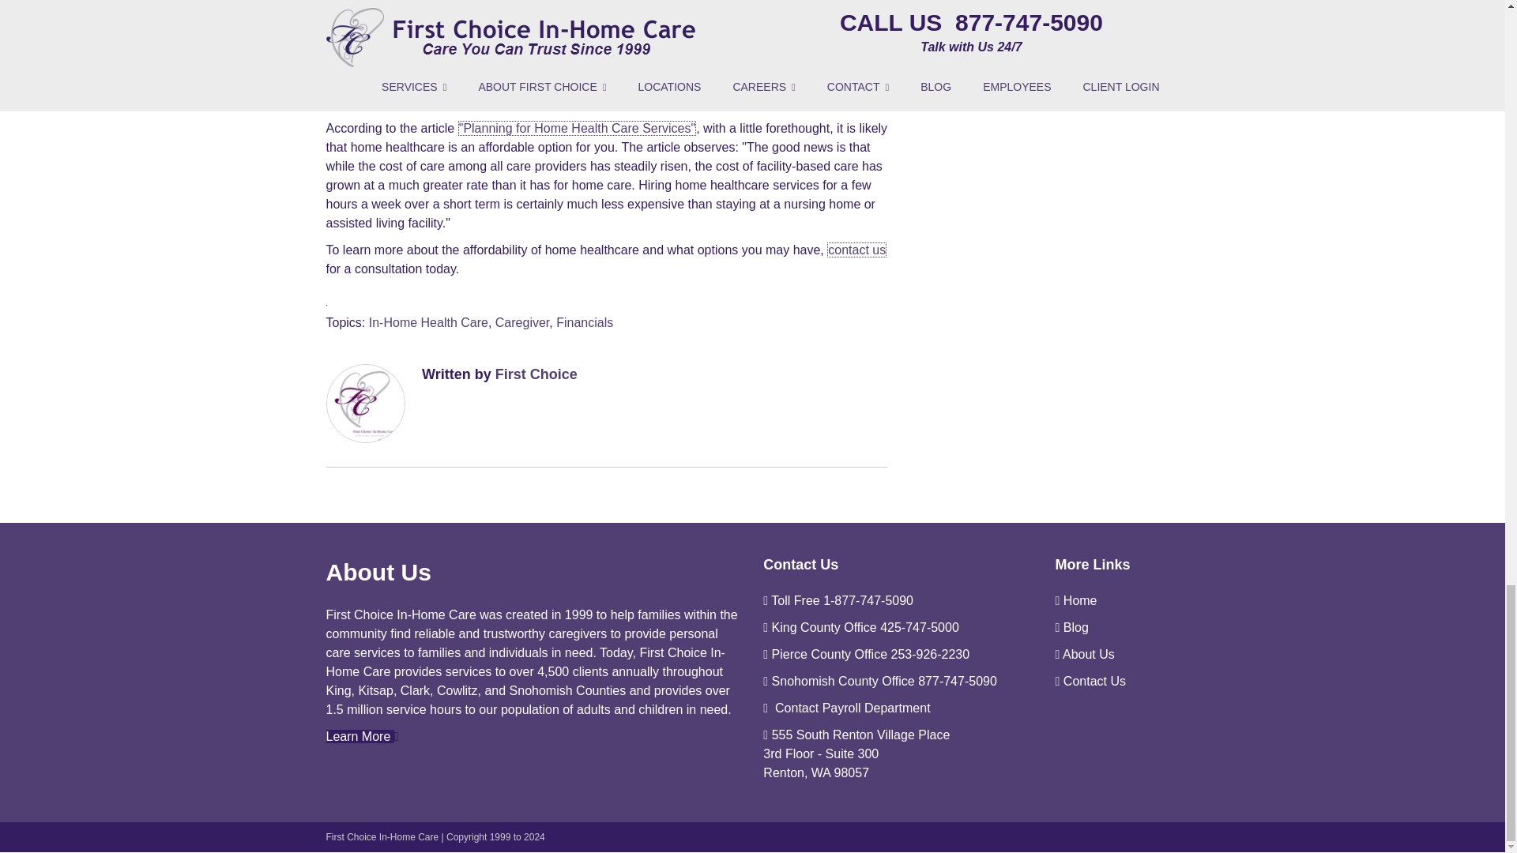  I want to click on Financials, so click(585, 321).